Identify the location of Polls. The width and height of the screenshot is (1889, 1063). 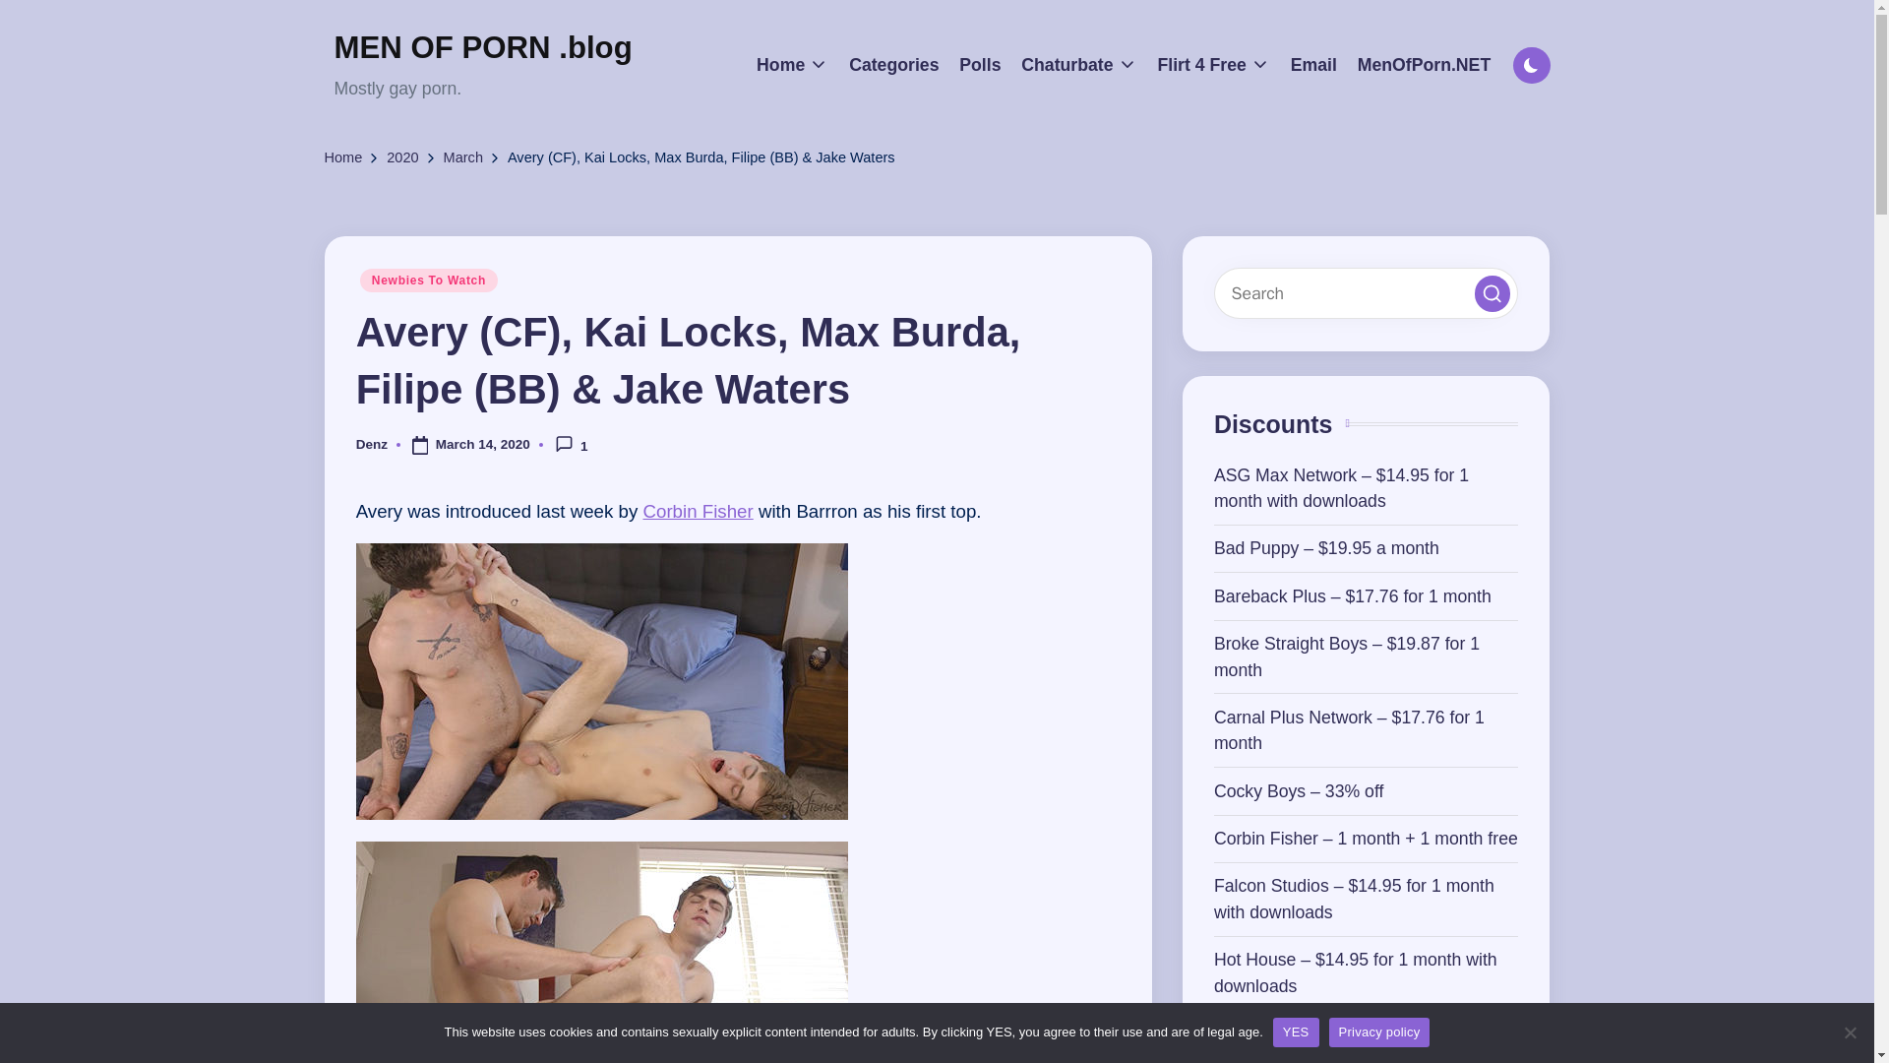
(980, 65).